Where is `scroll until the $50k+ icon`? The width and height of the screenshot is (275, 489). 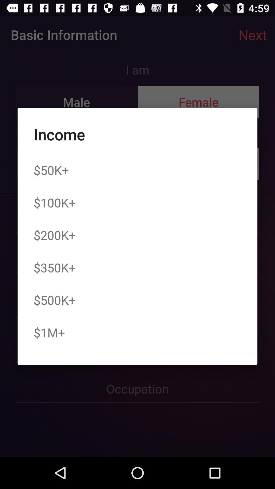
scroll until the $50k+ icon is located at coordinates (51, 170).